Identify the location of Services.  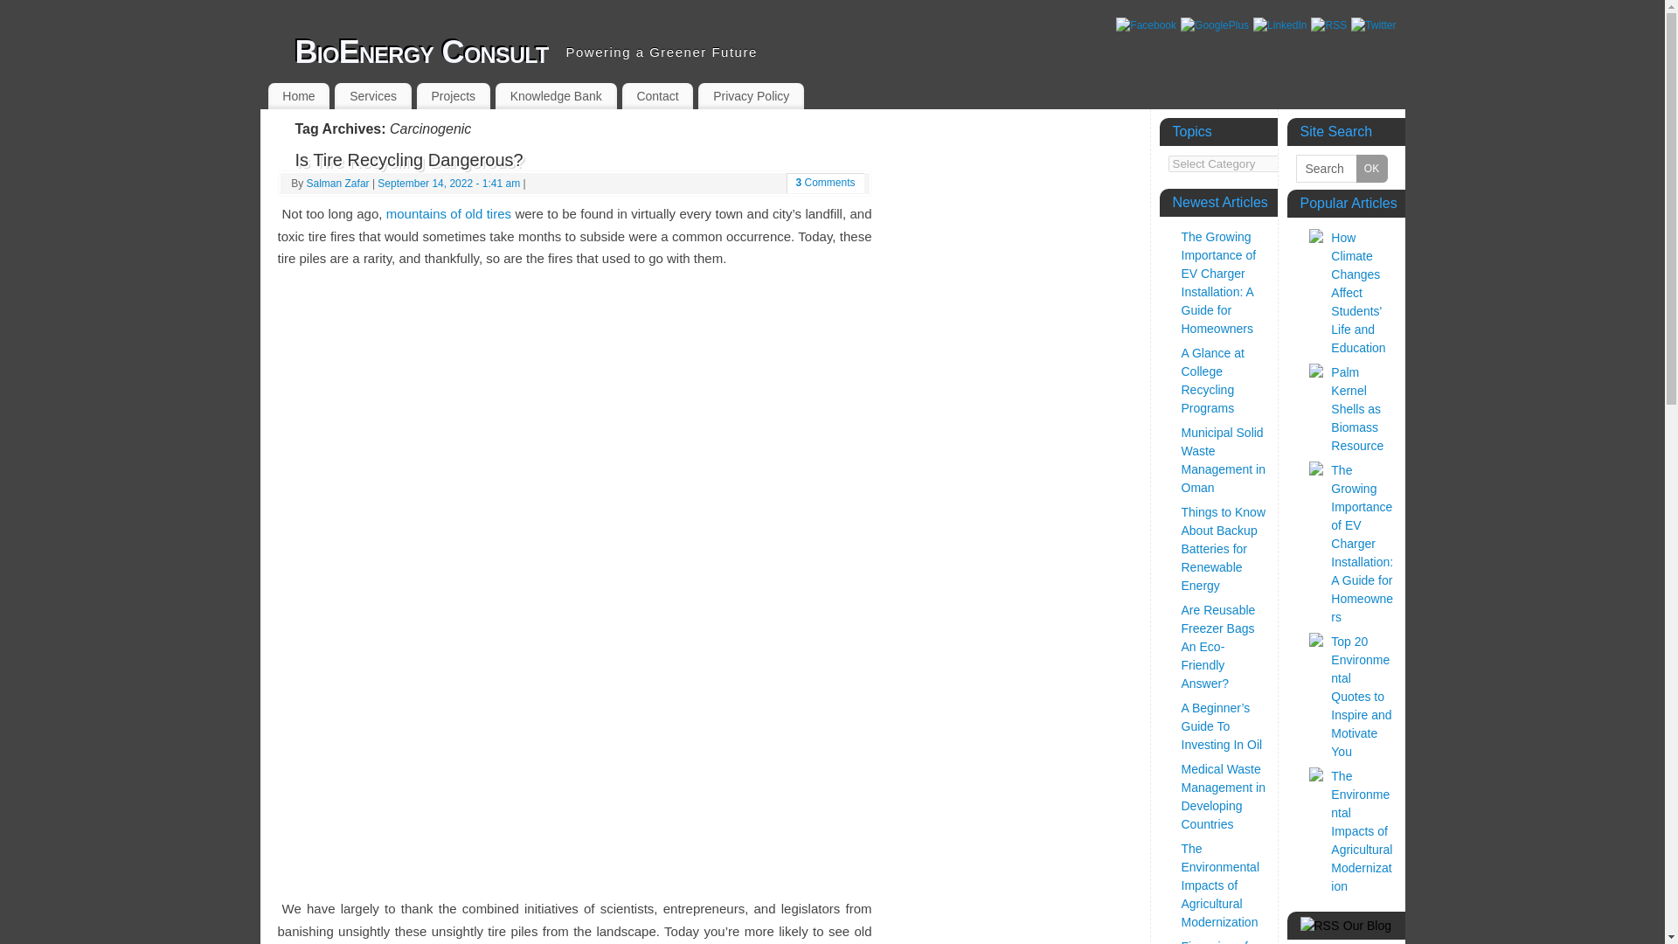
(372, 96).